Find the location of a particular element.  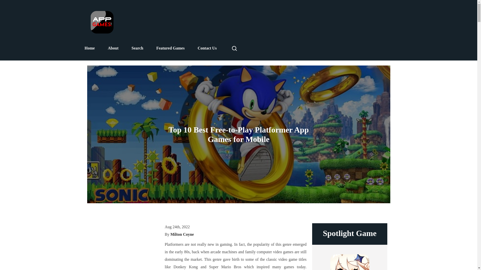

About is located at coordinates (113, 48).